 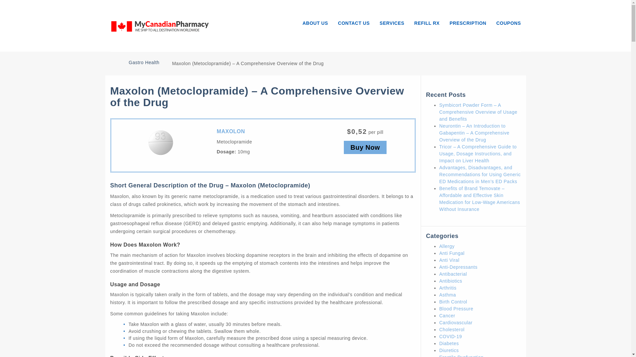 I want to click on PRESCRIPTION, so click(x=468, y=21).